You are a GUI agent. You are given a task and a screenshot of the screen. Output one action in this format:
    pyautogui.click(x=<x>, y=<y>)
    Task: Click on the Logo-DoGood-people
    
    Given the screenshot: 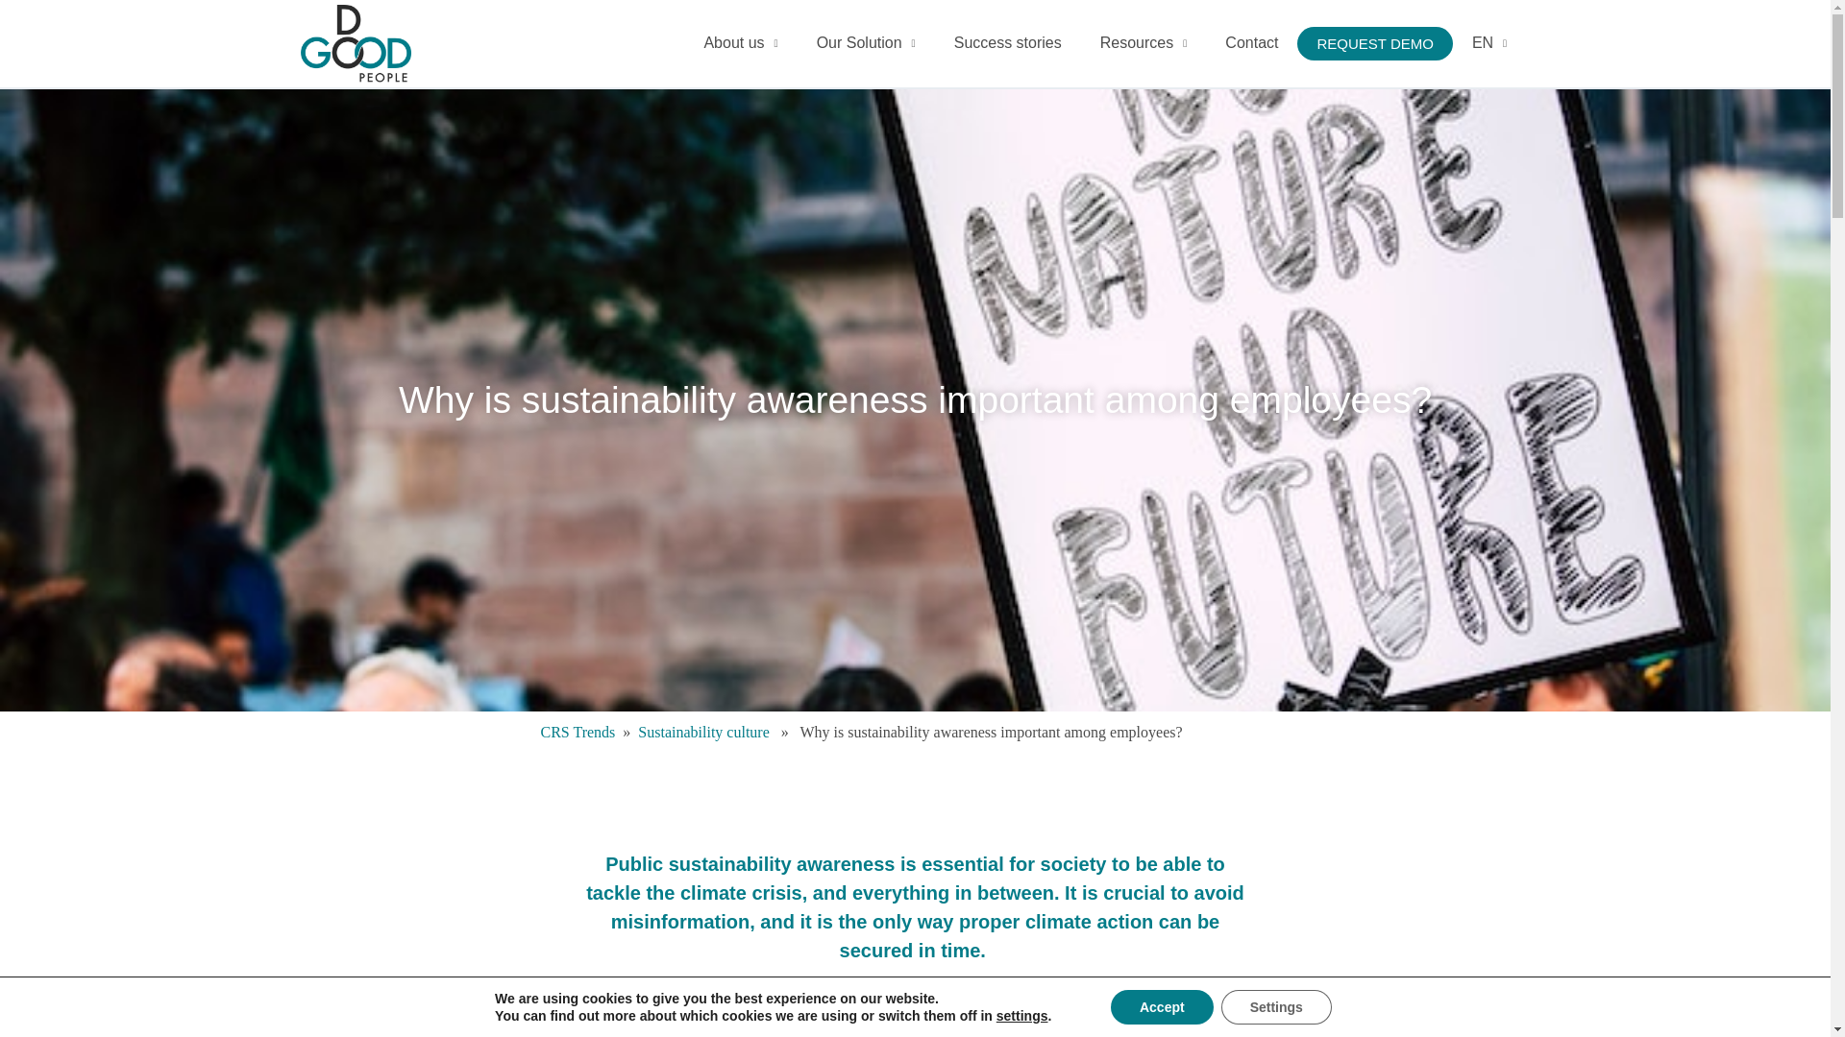 What is the action you would take?
    pyautogui.click(x=354, y=44)
    